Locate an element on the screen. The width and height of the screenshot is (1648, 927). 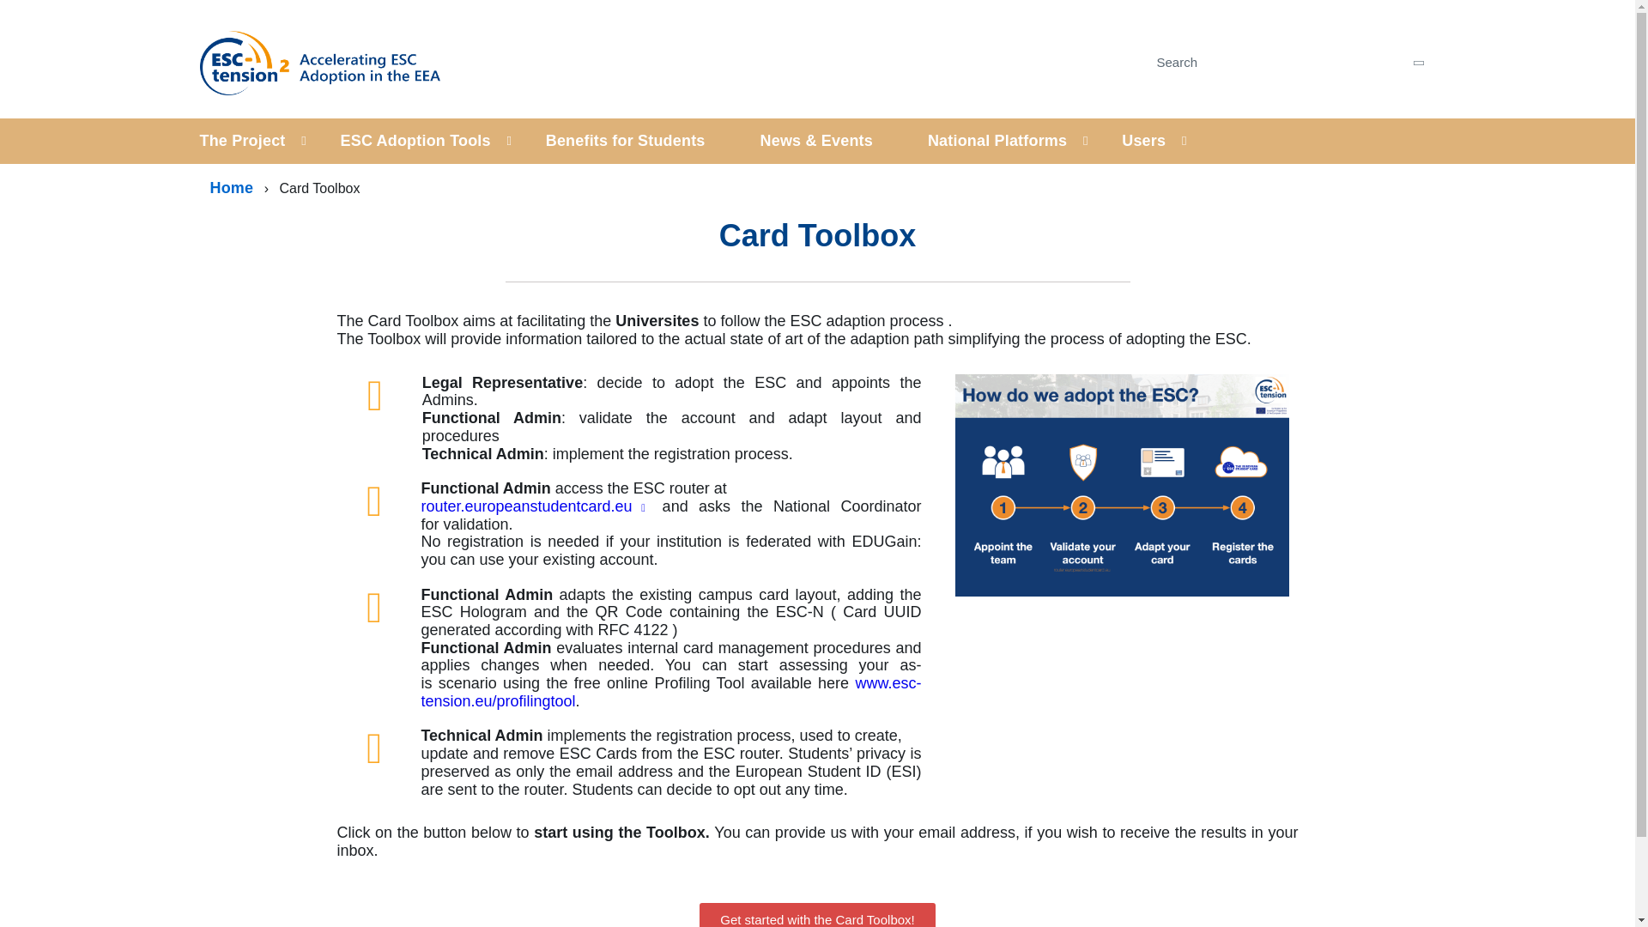
ESC Adoption Tools is located at coordinates (415, 141).